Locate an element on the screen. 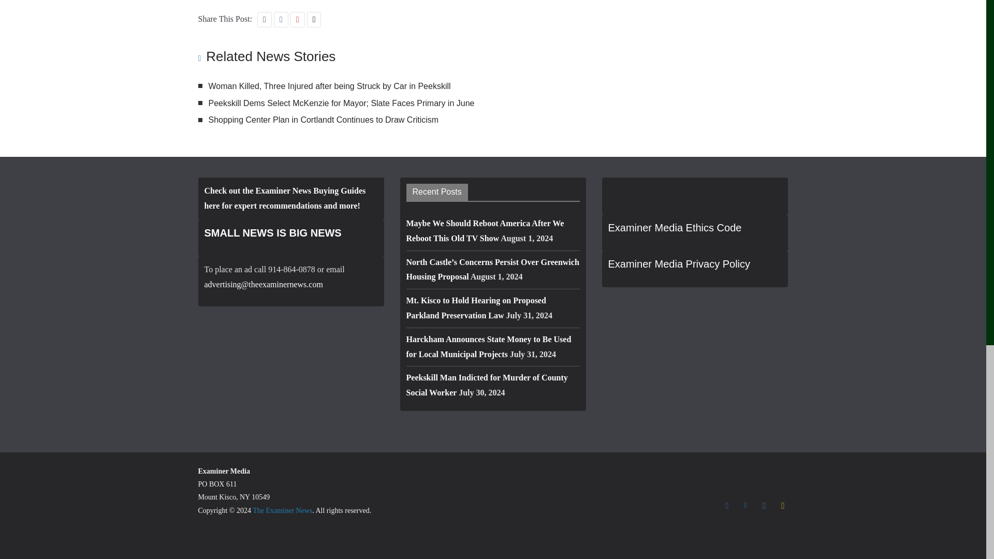  The Examiner News is located at coordinates (282, 510).